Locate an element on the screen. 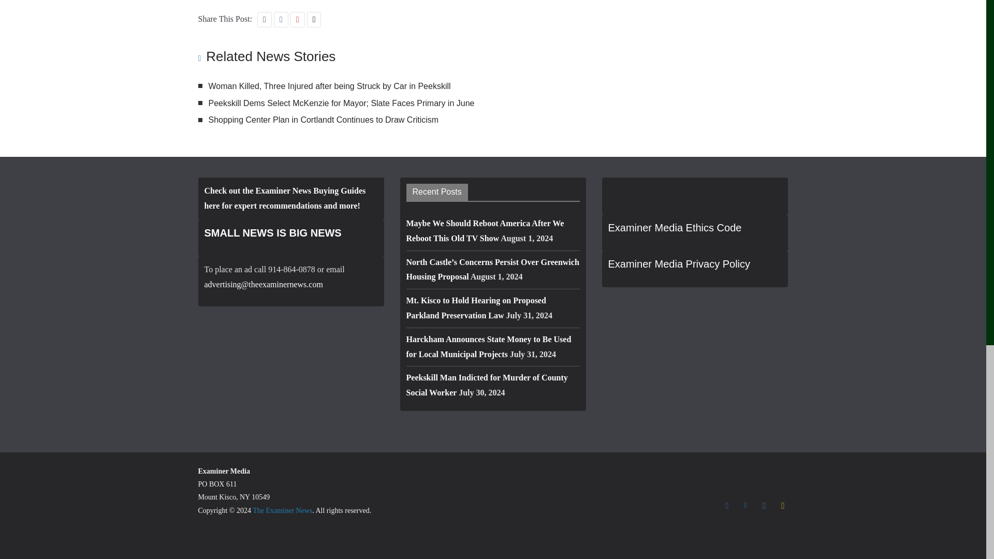  The Examiner News is located at coordinates (282, 510).